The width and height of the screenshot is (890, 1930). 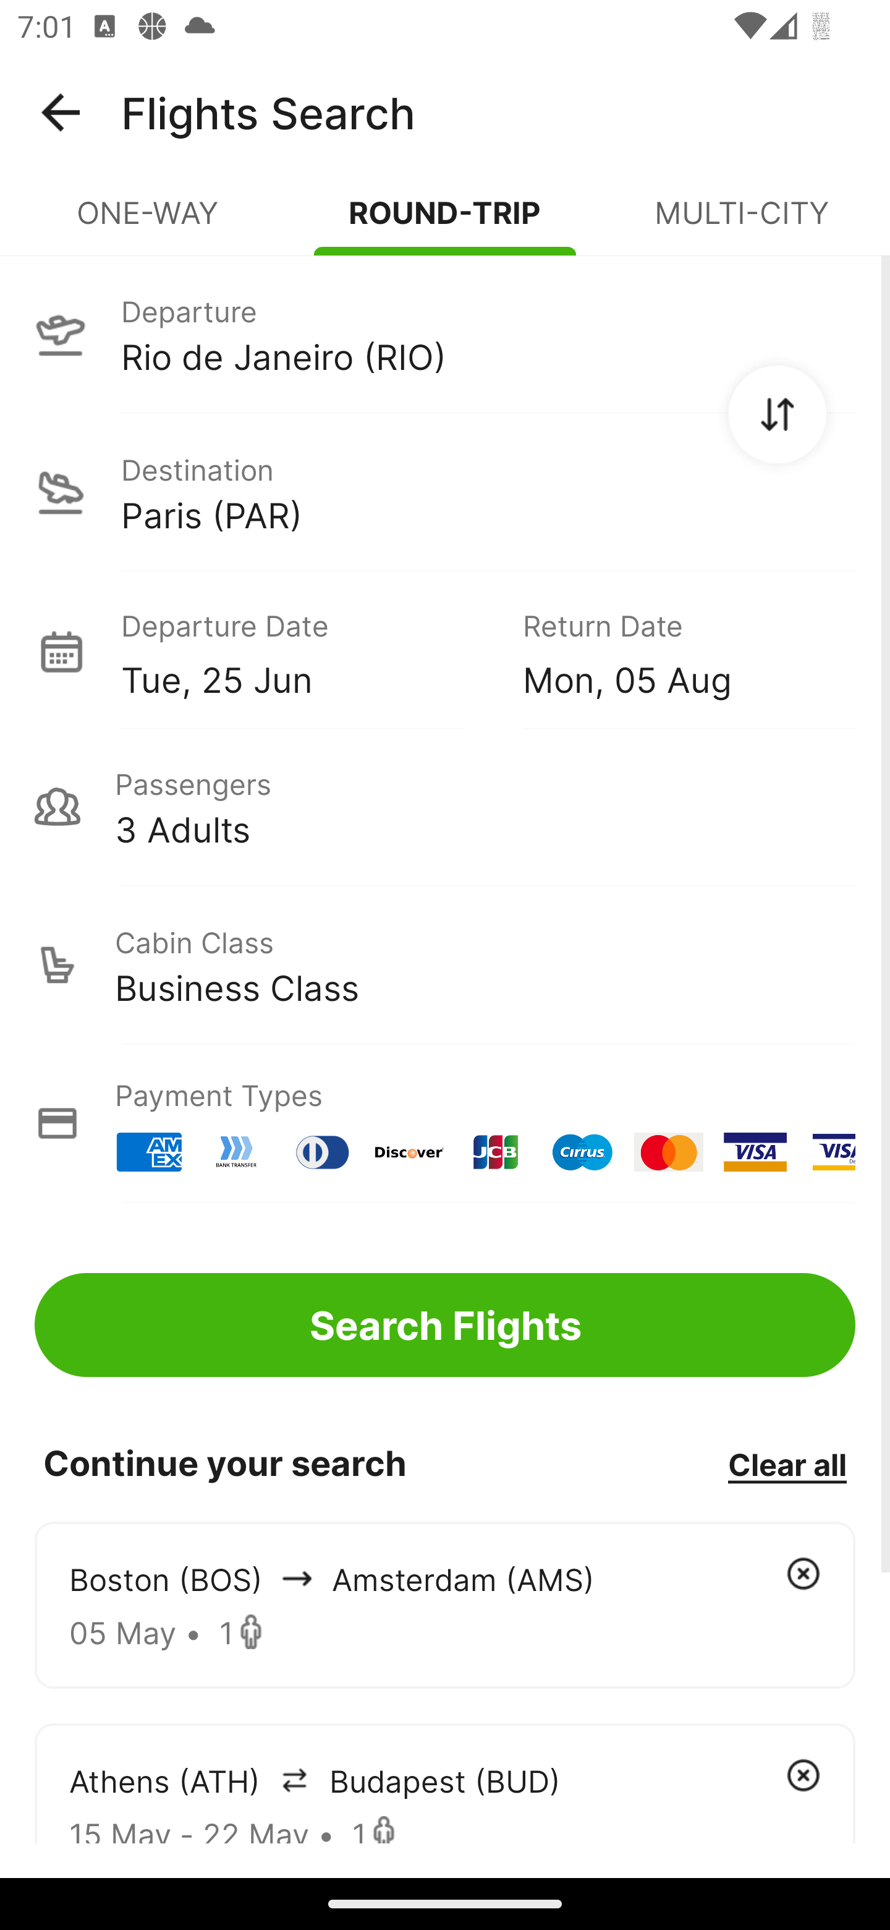 What do you see at coordinates (742, 223) in the screenshot?
I see `MULTI-CITY` at bounding box center [742, 223].